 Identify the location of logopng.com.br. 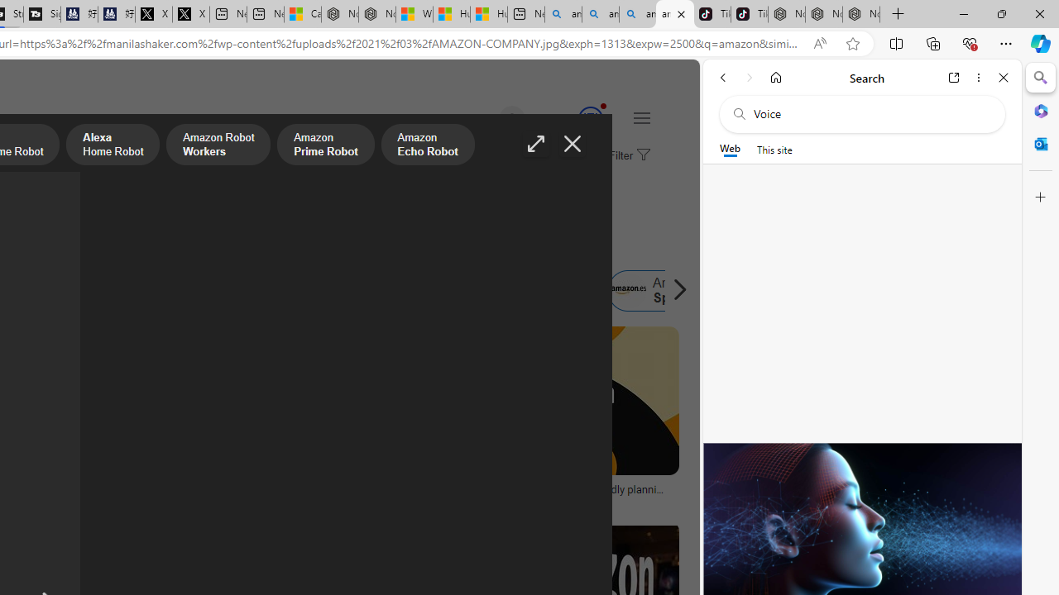
(53, 501).